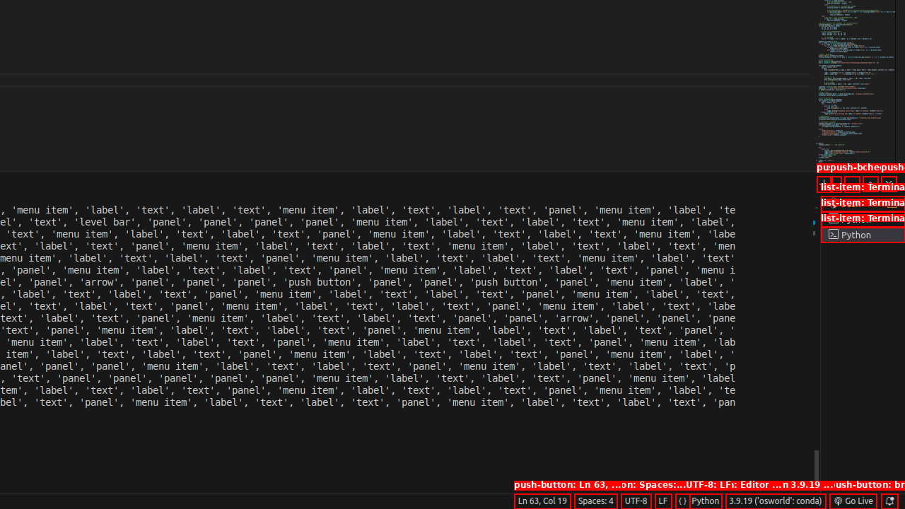  I want to click on Terminal 5 Python, so click(863, 235).